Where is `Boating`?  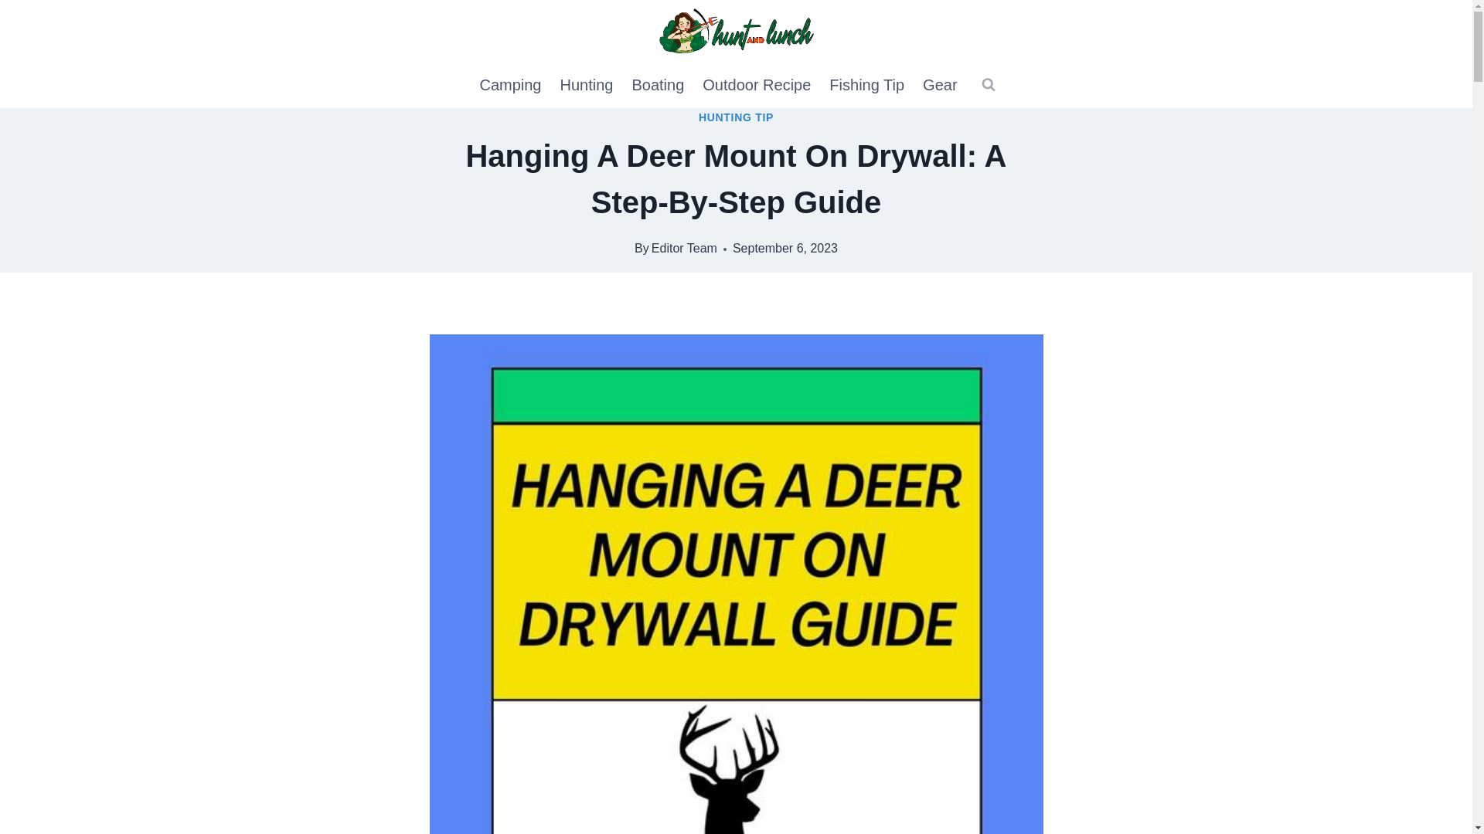
Boating is located at coordinates (657, 85).